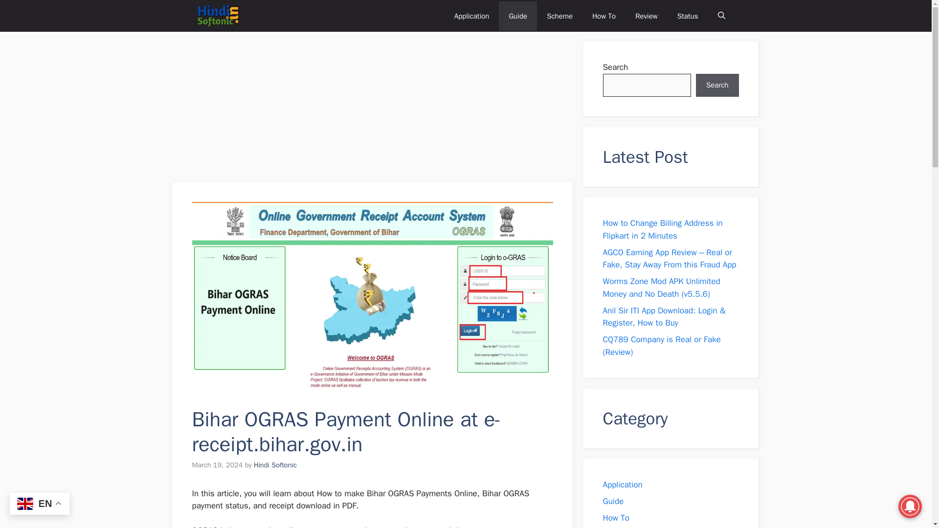  What do you see at coordinates (688, 16) in the screenshot?
I see `Status` at bounding box center [688, 16].